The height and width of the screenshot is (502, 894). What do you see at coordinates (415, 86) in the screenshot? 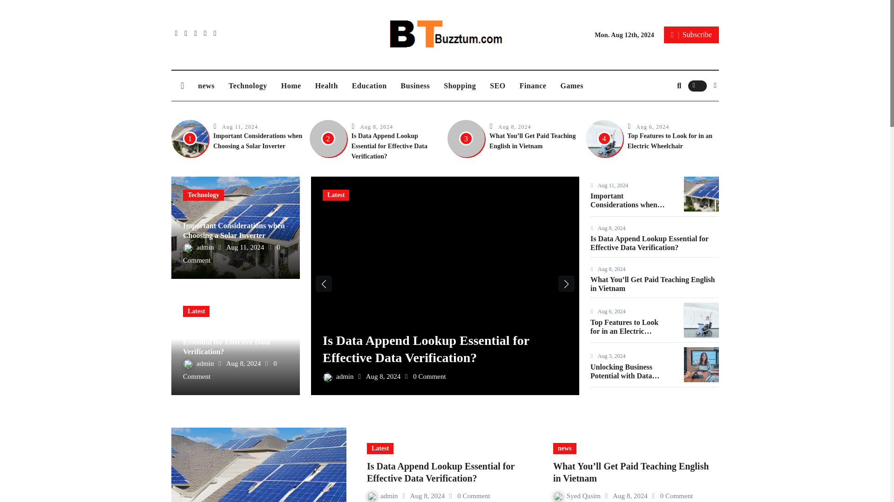
I see `Business` at bounding box center [415, 86].